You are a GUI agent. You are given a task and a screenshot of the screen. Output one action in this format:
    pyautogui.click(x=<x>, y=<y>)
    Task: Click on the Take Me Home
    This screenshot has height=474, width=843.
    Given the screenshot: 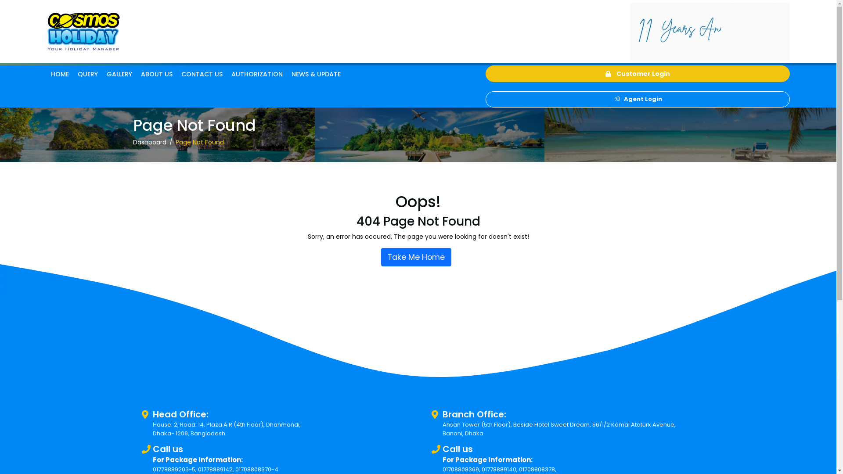 What is the action you would take?
    pyautogui.click(x=416, y=257)
    